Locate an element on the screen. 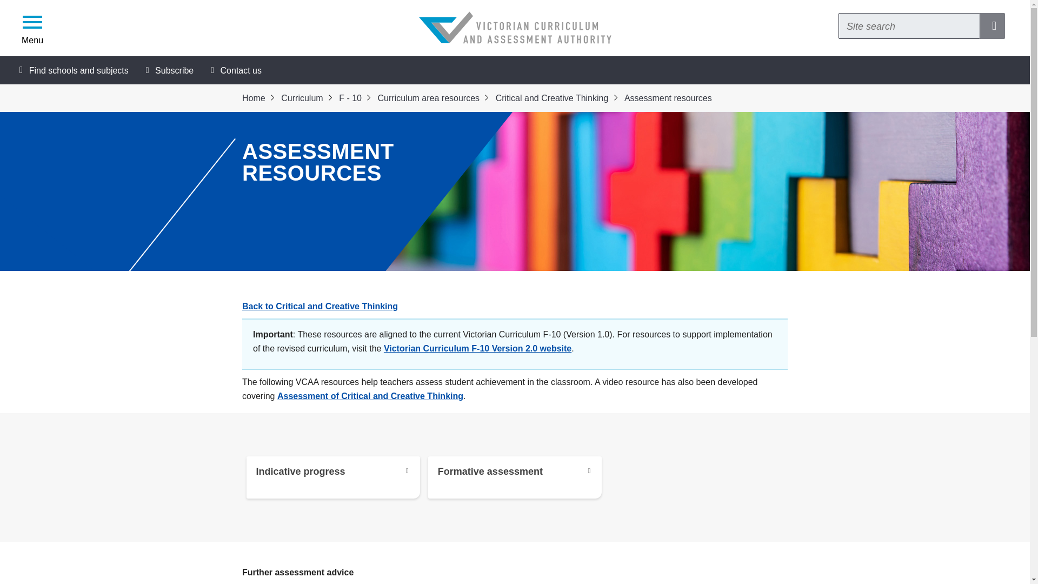  Search is located at coordinates (909, 26).